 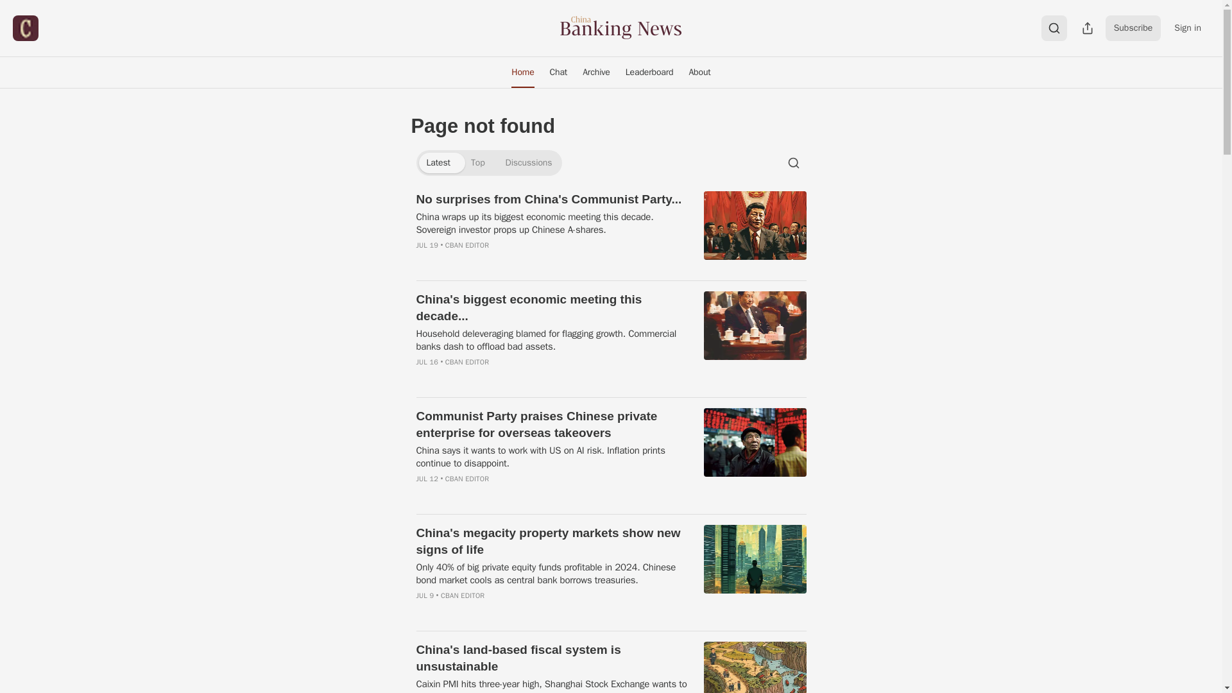 What do you see at coordinates (529, 163) in the screenshot?
I see `Discussions` at bounding box center [529, 163].